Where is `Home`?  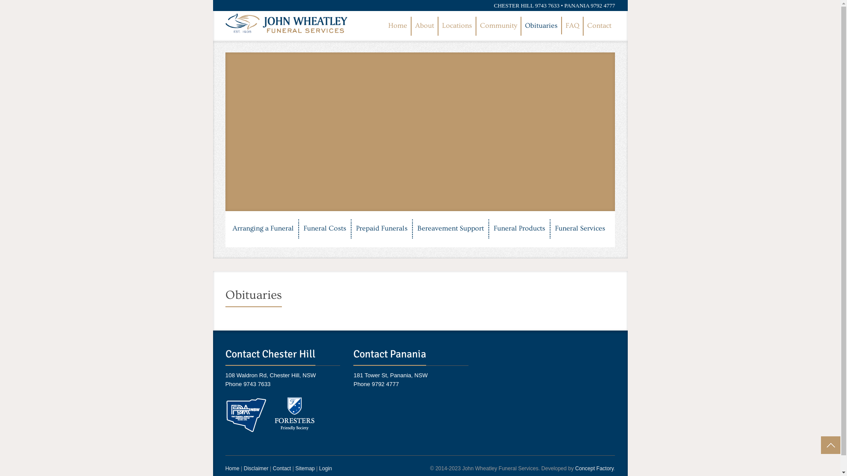
Home is located at coordinates (398, 26).